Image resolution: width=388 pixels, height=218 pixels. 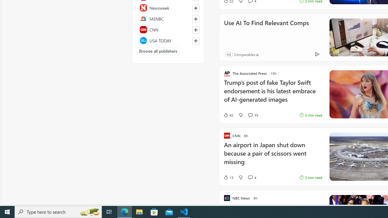 What do you see at coordinates (317, 54) in the screenshot?
I see `Ad Choice` at bounding box center [317, 54].